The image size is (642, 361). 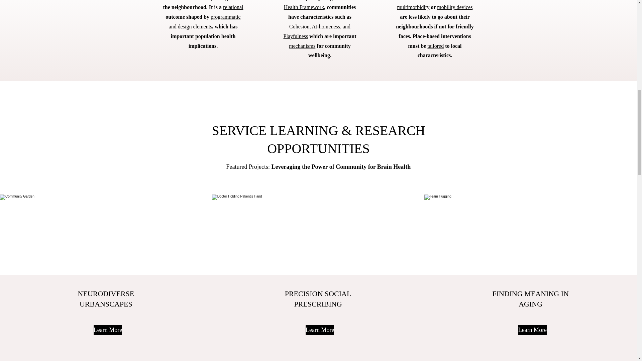 What do you see at coordinates (413, 7) in the screenshot?
I see `multimorbidity` at bounding box center [413, 7].